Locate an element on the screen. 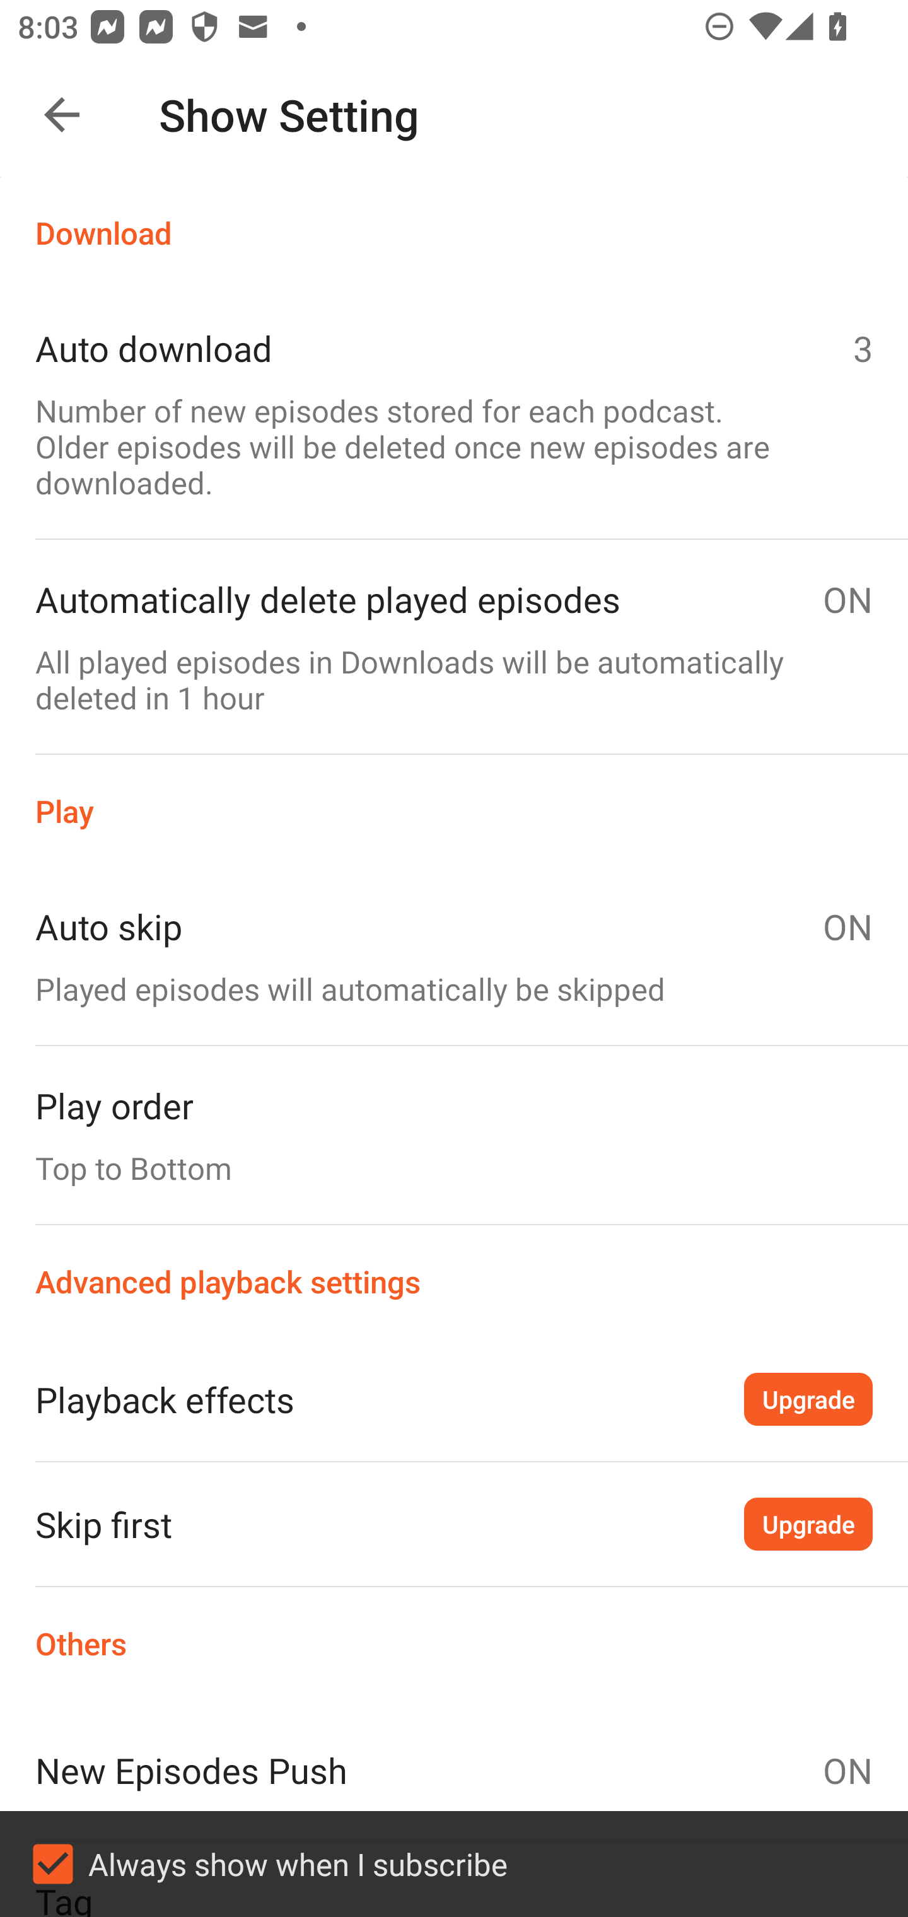 This screenshot has width=908, height=1917. Skip first Upgrade is located at coordinates (454, 1524).